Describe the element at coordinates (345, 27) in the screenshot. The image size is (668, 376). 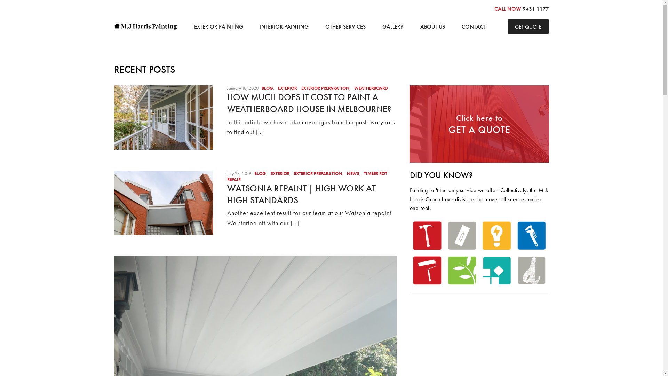
I see `OTHER SERVICES` at that location.